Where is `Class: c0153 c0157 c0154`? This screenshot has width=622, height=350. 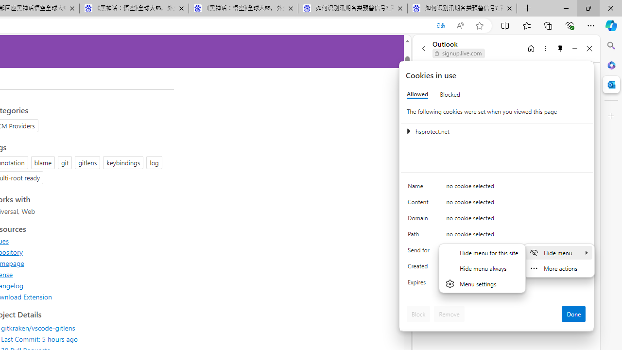
Class: c0153 c0157 c0154 is located at coordinates (497, 188).